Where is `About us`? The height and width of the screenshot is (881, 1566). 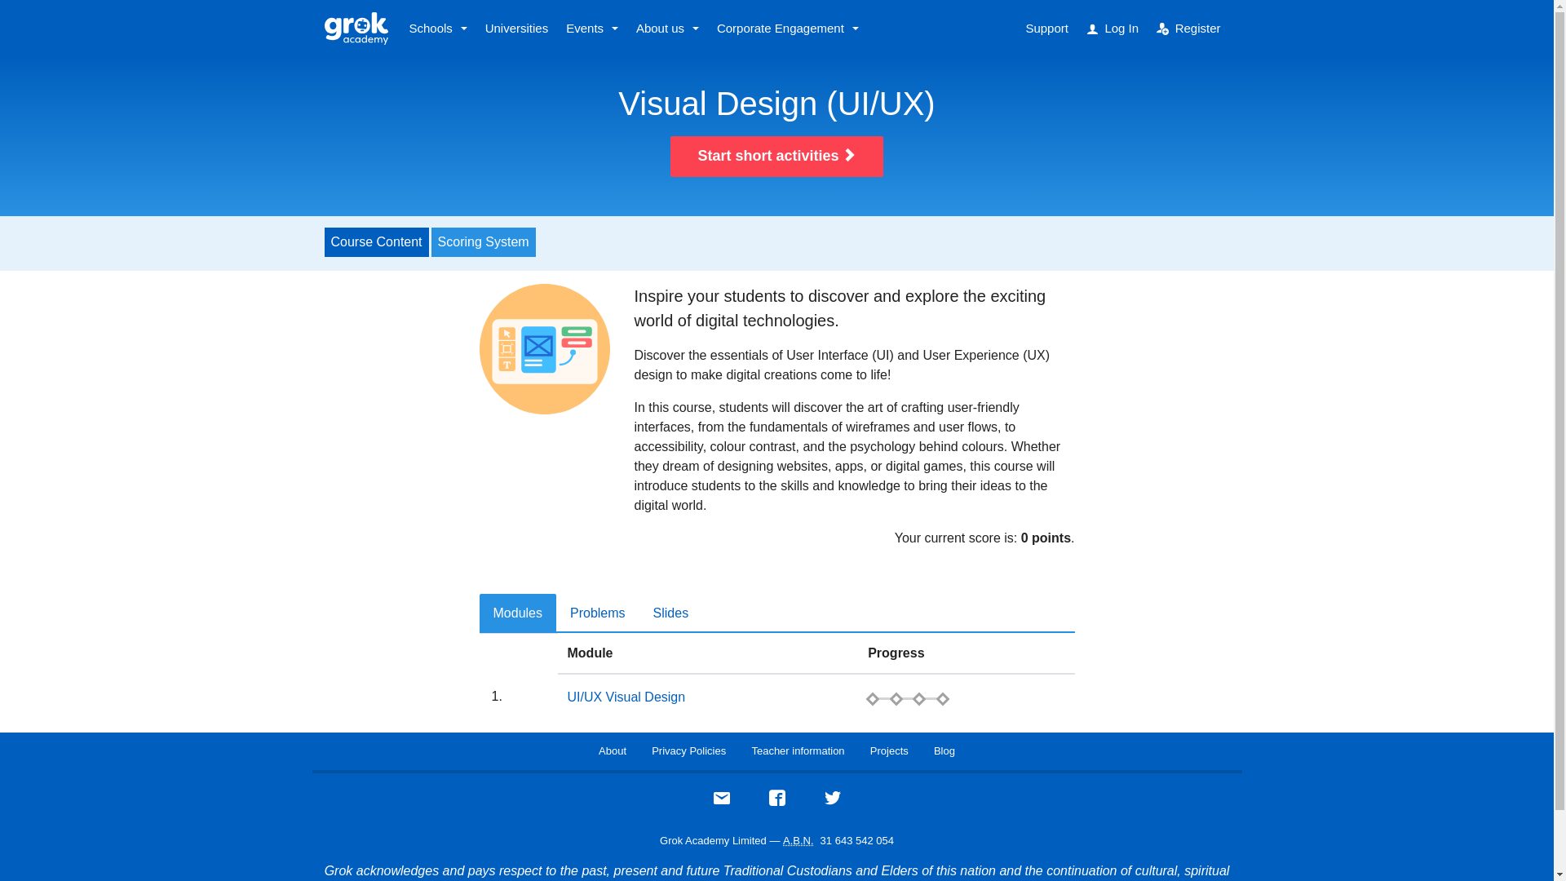
About us is located at coordinates (667, 29).